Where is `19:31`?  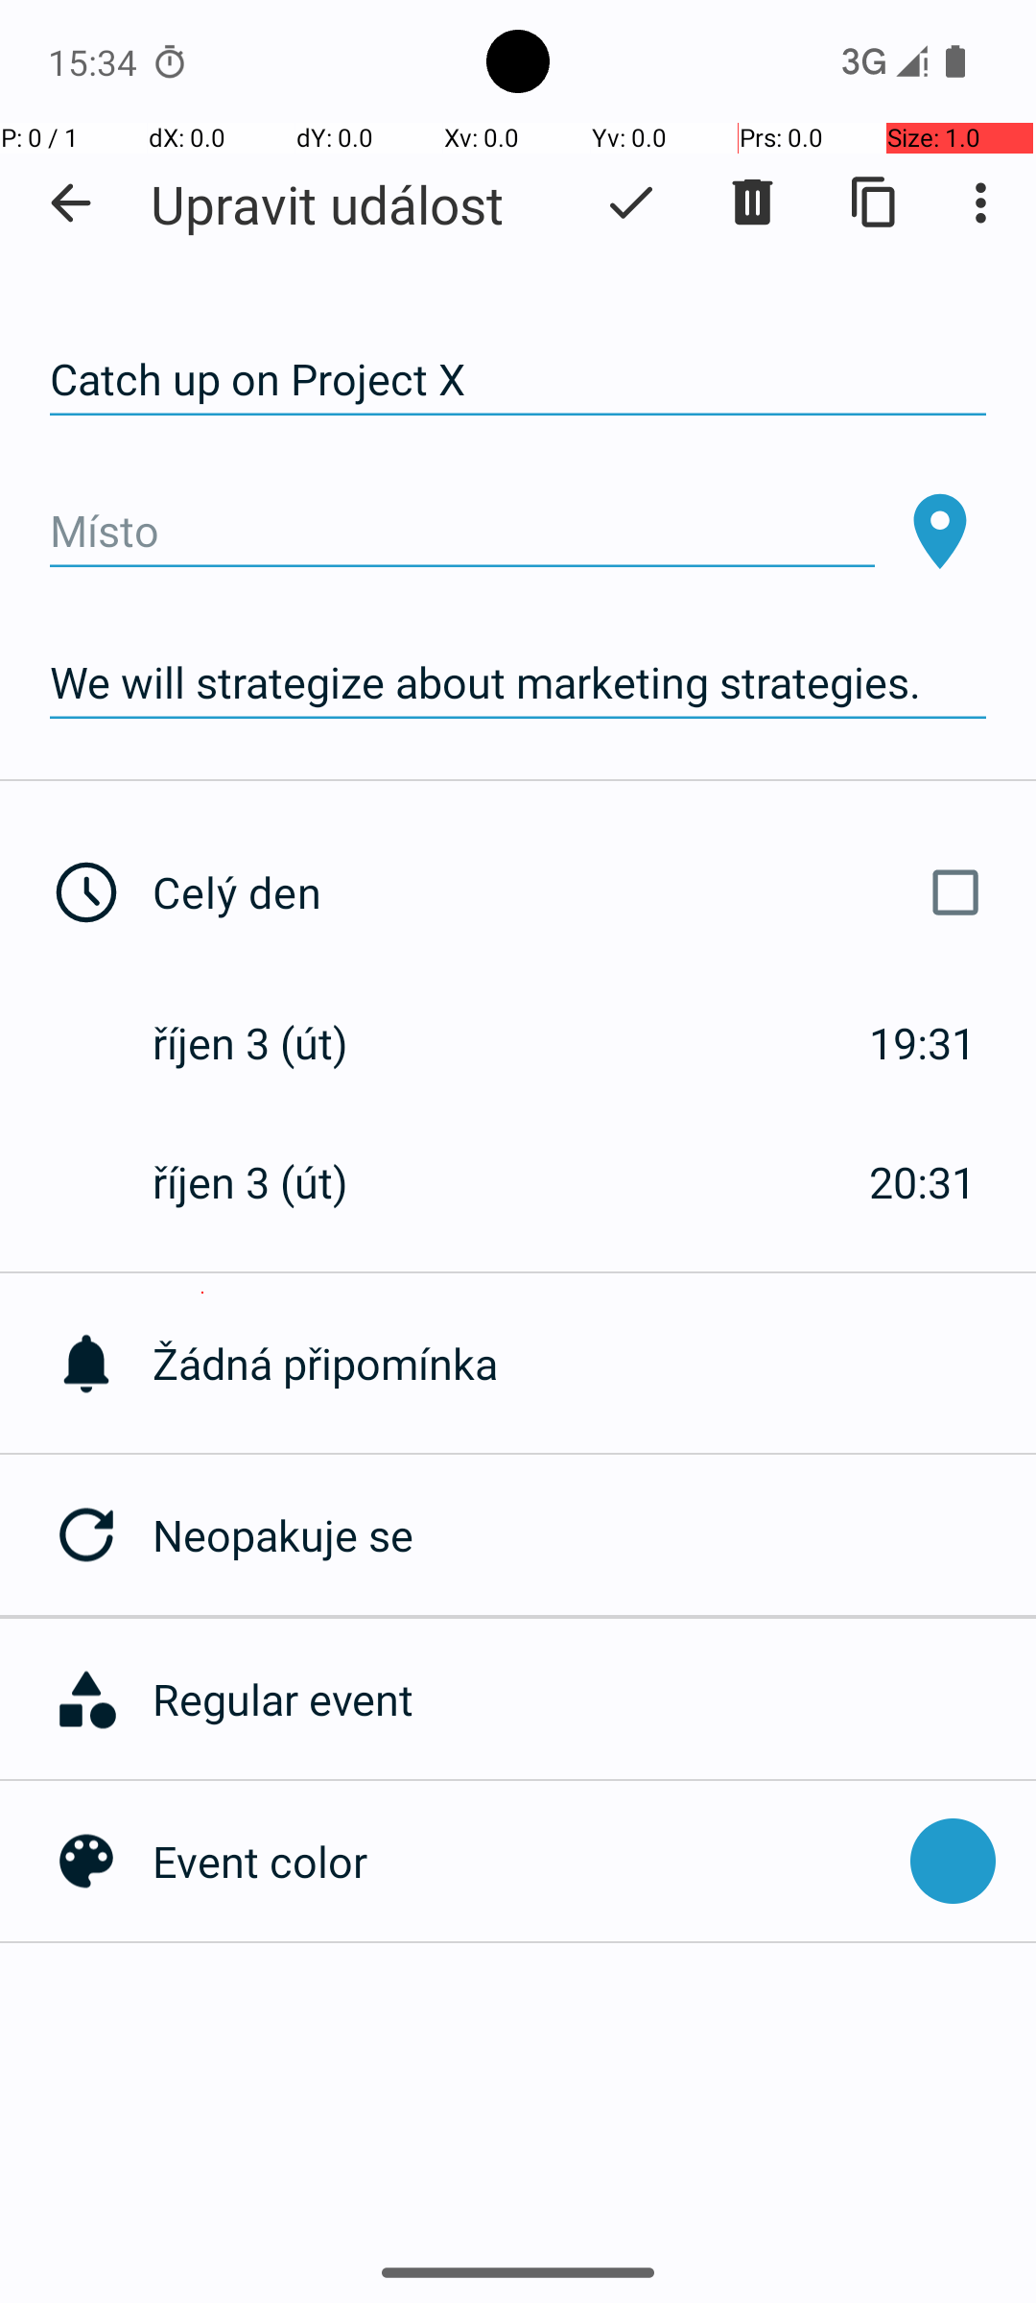 19:31 is located at coordinates (923, 1042).